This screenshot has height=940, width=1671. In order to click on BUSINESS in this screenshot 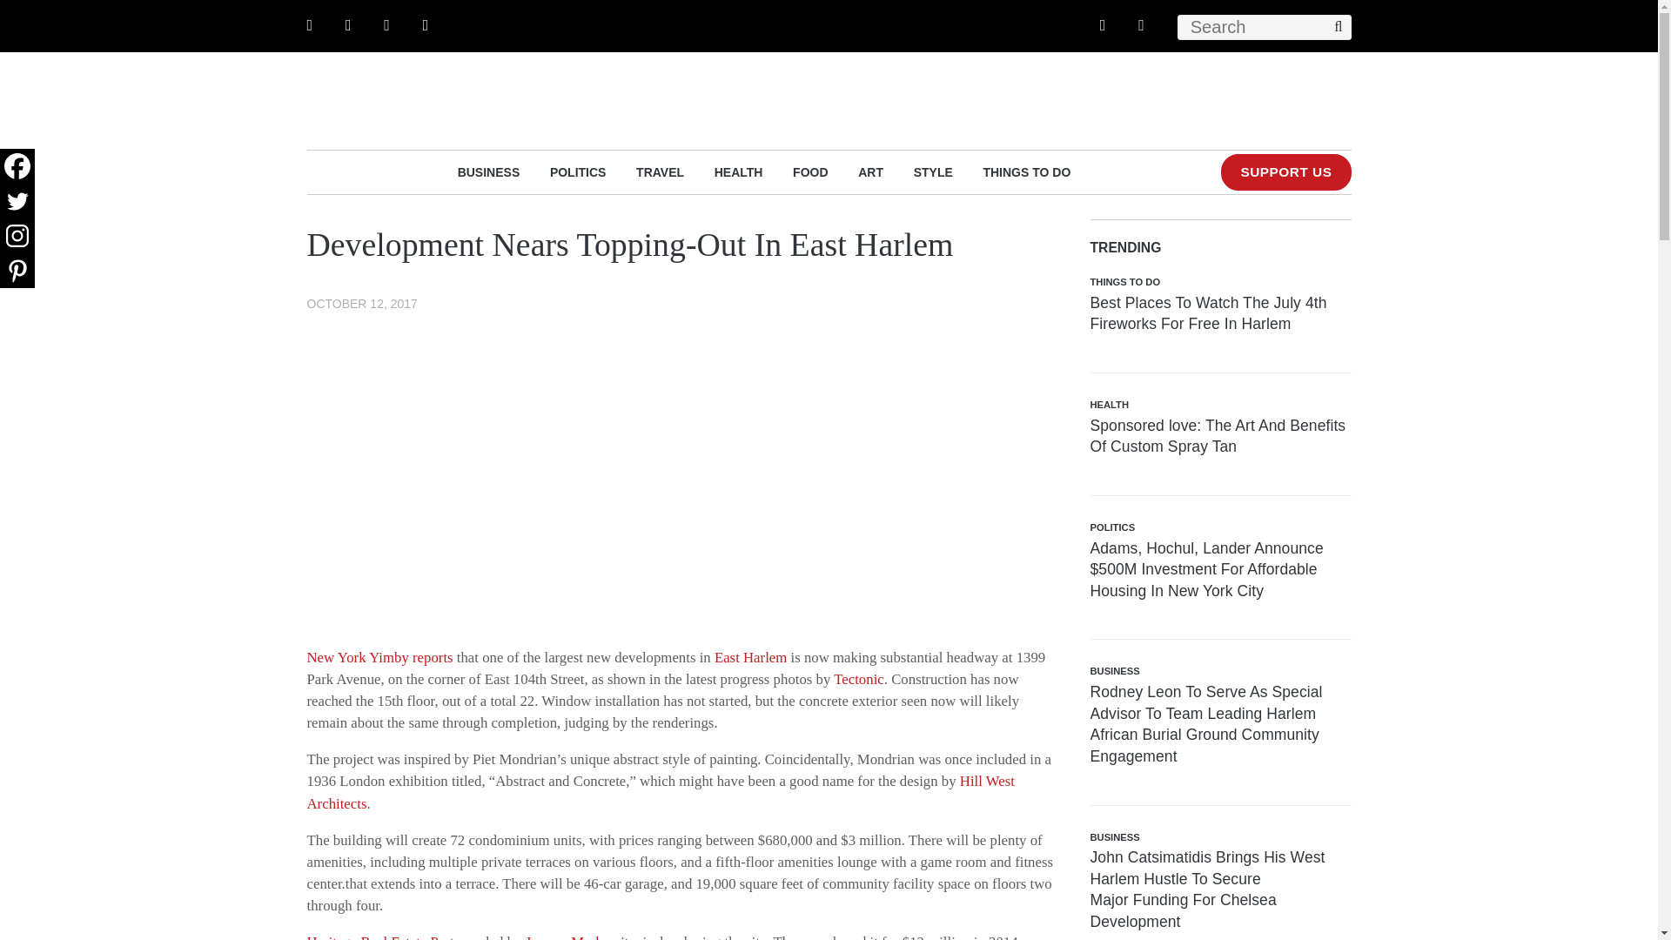, I will do `click(489, 171)`.